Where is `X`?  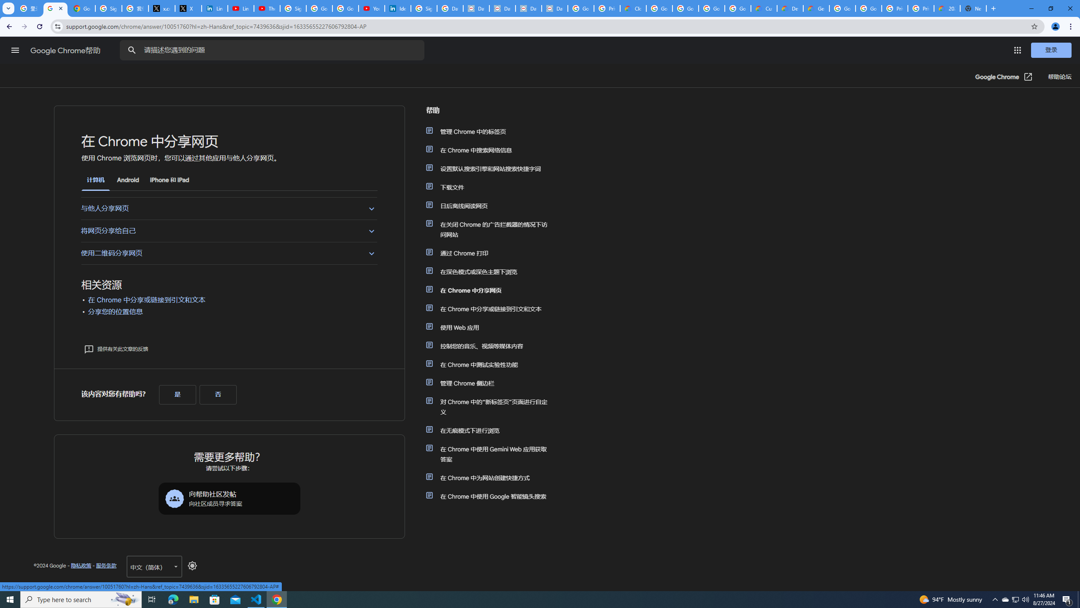 X is located at coordinates (188, 8).